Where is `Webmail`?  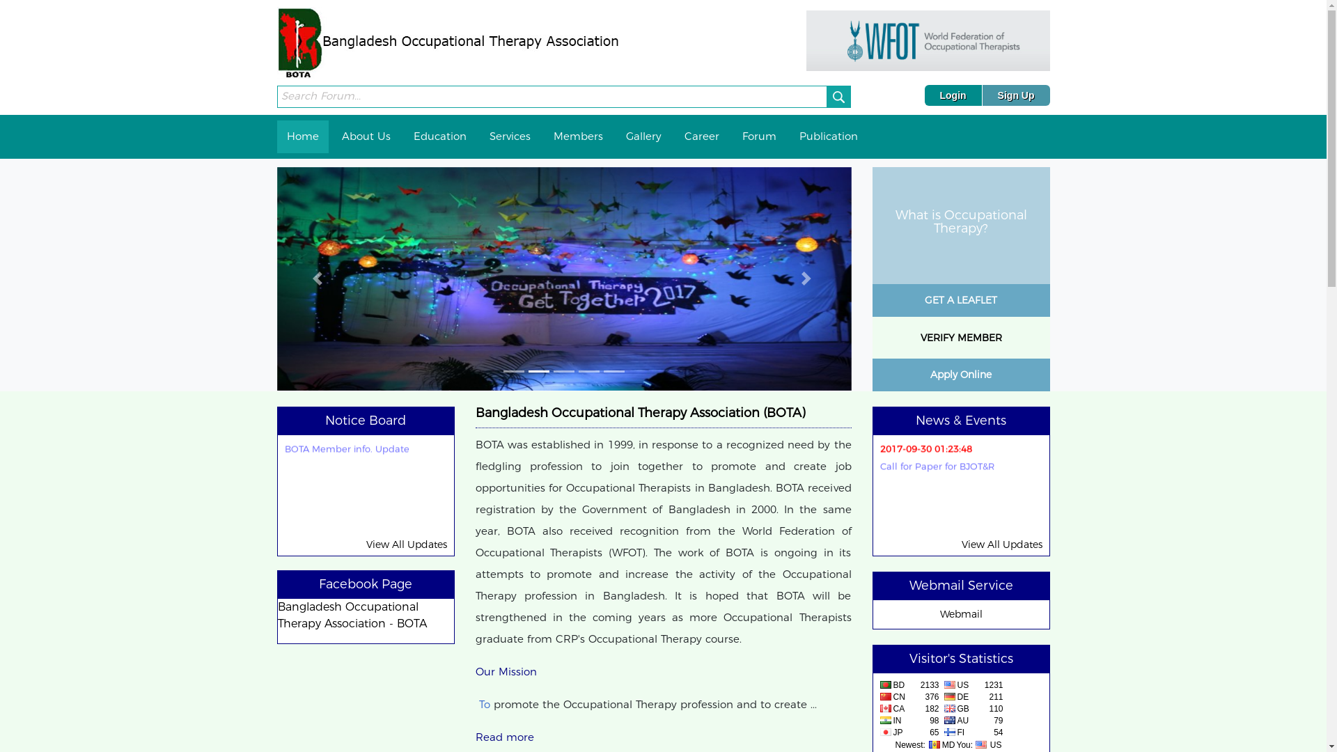 Webmail is located at coordinates (961, 614).